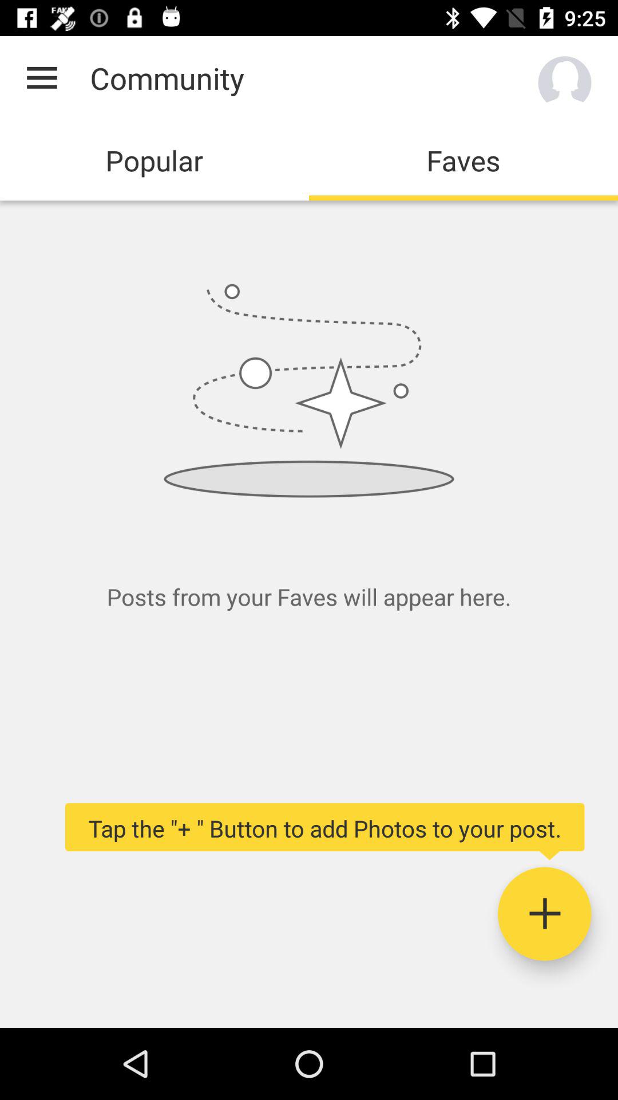 This screenshot has height=1100, width=618. I want to click on click the icon below tap the button, so click(545, 914).